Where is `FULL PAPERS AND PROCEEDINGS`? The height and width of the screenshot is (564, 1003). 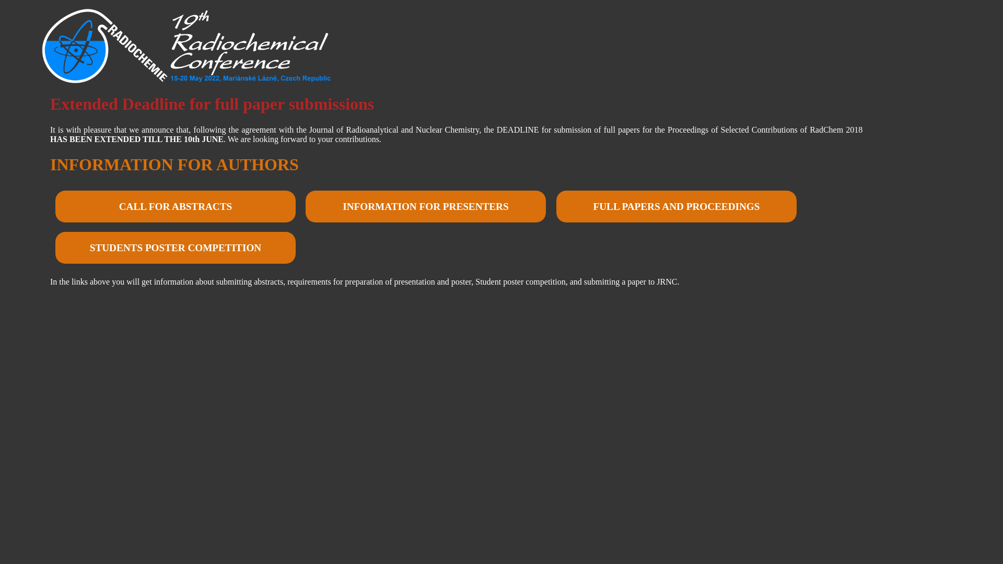 FULL PAPERS AND PROCEEDINGS is located at coordinates (677, 206).